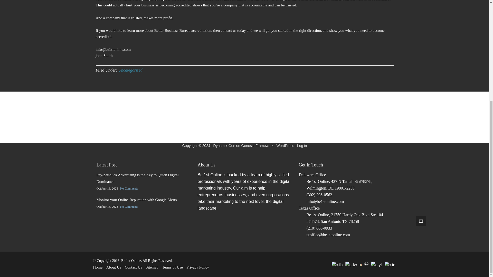  I want to click on Dynamik-Gen, so click(224, 146).